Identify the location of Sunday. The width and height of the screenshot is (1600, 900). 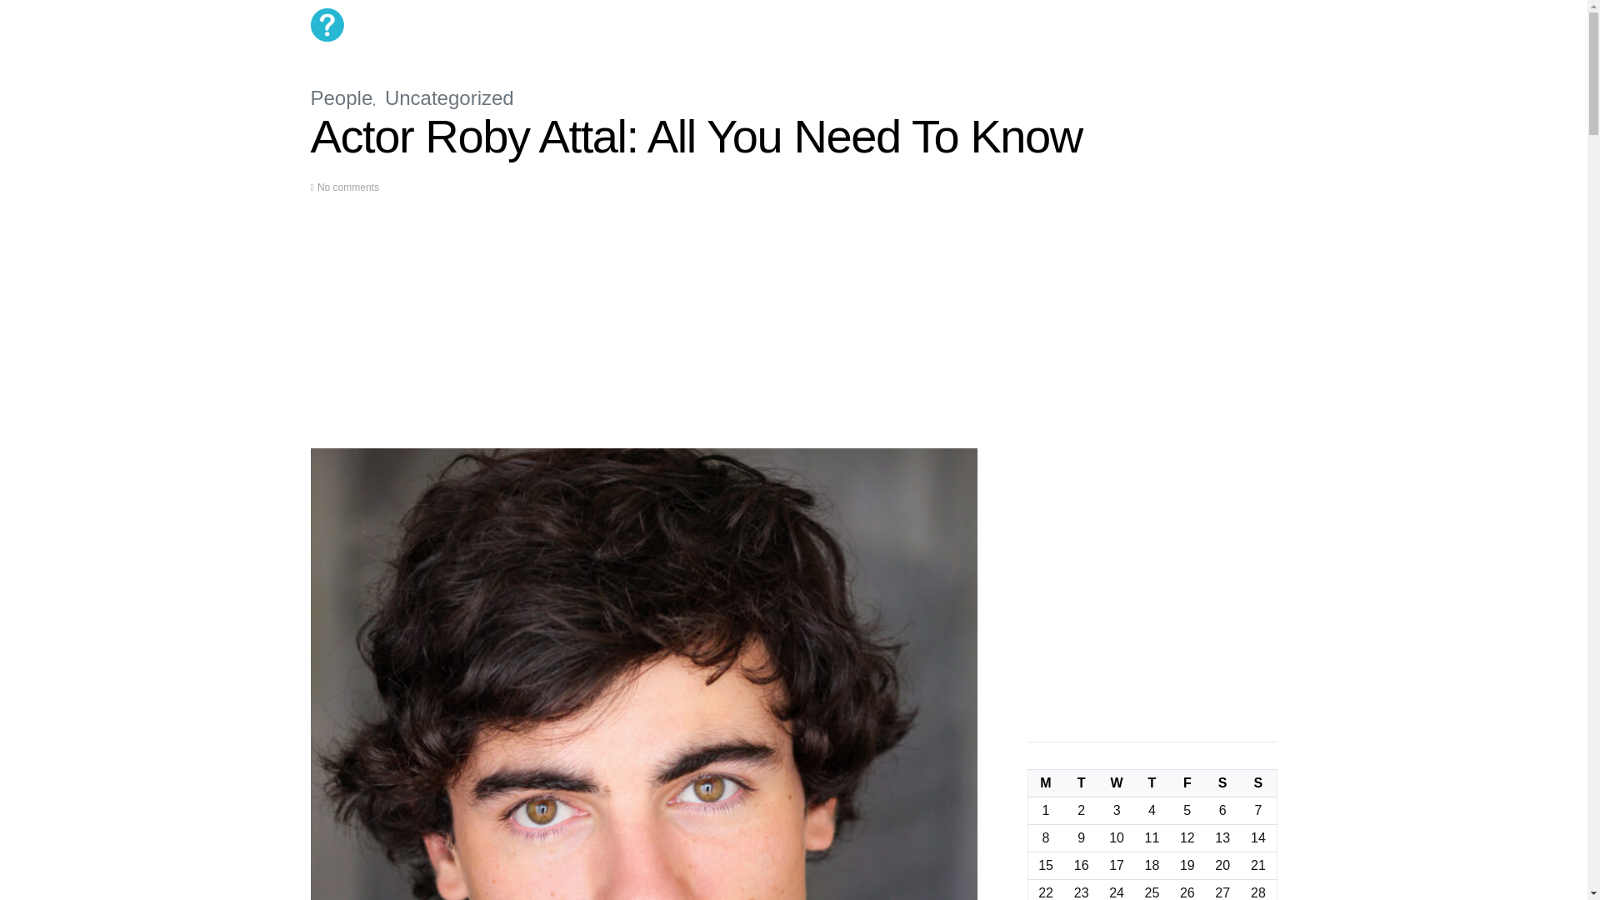
(1258, 783).